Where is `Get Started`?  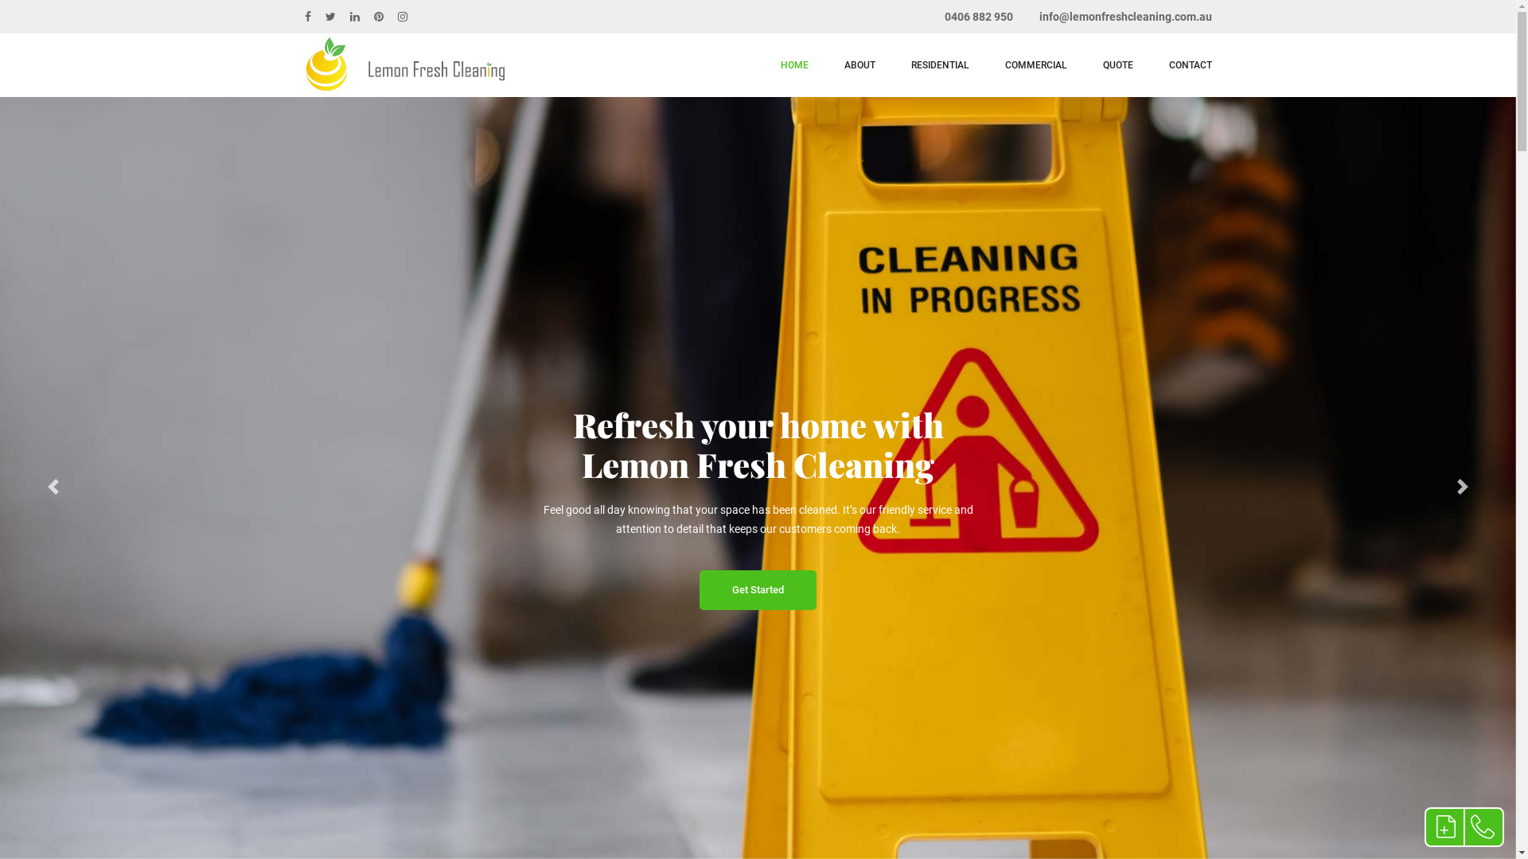 Get Started is located at coordinates (758, 590).